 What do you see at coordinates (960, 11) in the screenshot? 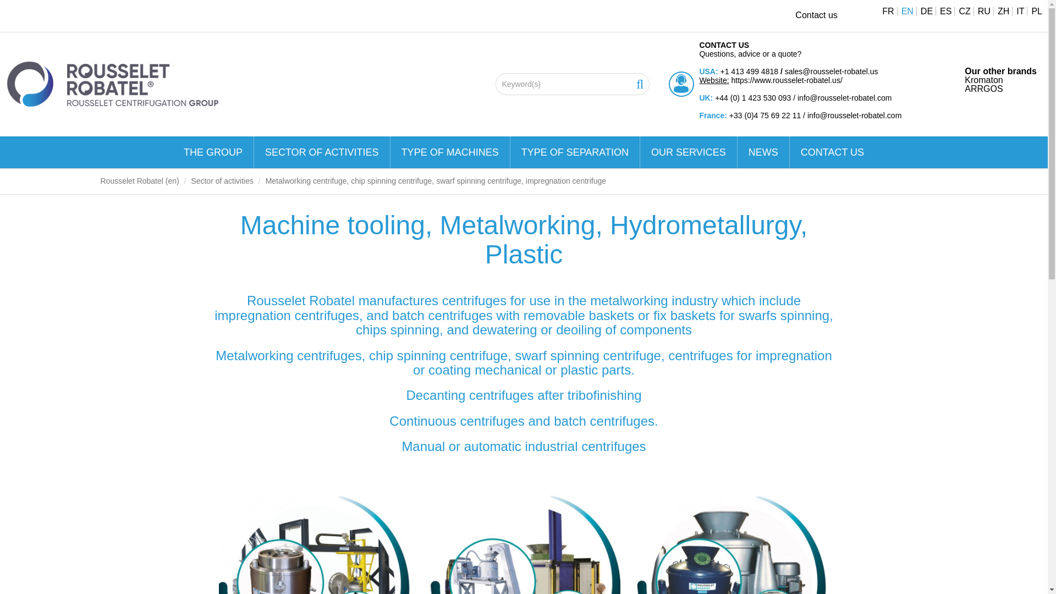
I see `CZ` at bounding box center [960, 11].